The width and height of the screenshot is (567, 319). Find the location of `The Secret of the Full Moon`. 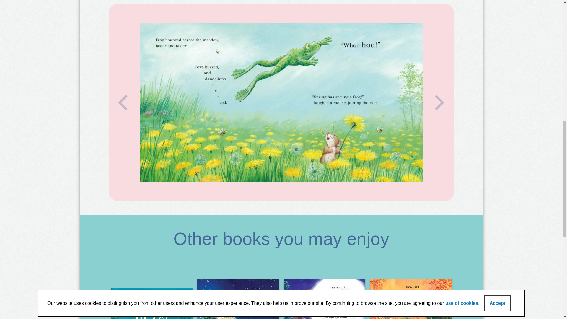

The Secret of the Full Moon is located at coordinates (324, 299).